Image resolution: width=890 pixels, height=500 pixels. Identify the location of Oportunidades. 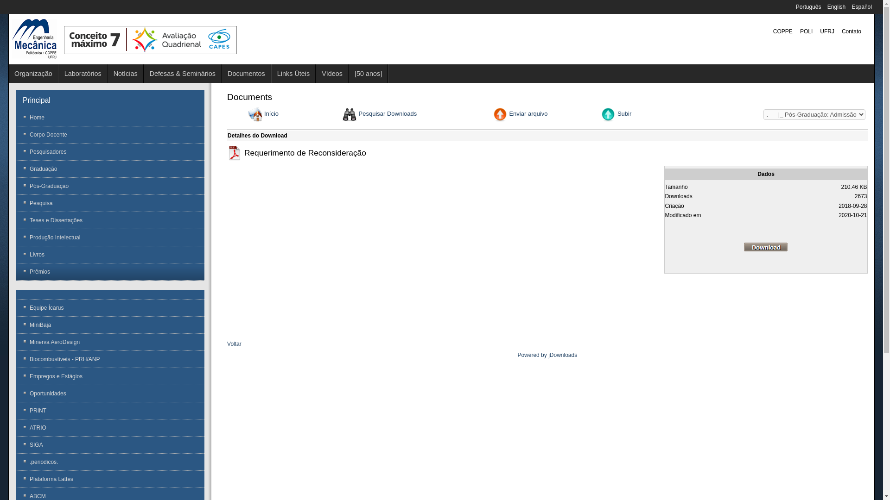
(110, 394).